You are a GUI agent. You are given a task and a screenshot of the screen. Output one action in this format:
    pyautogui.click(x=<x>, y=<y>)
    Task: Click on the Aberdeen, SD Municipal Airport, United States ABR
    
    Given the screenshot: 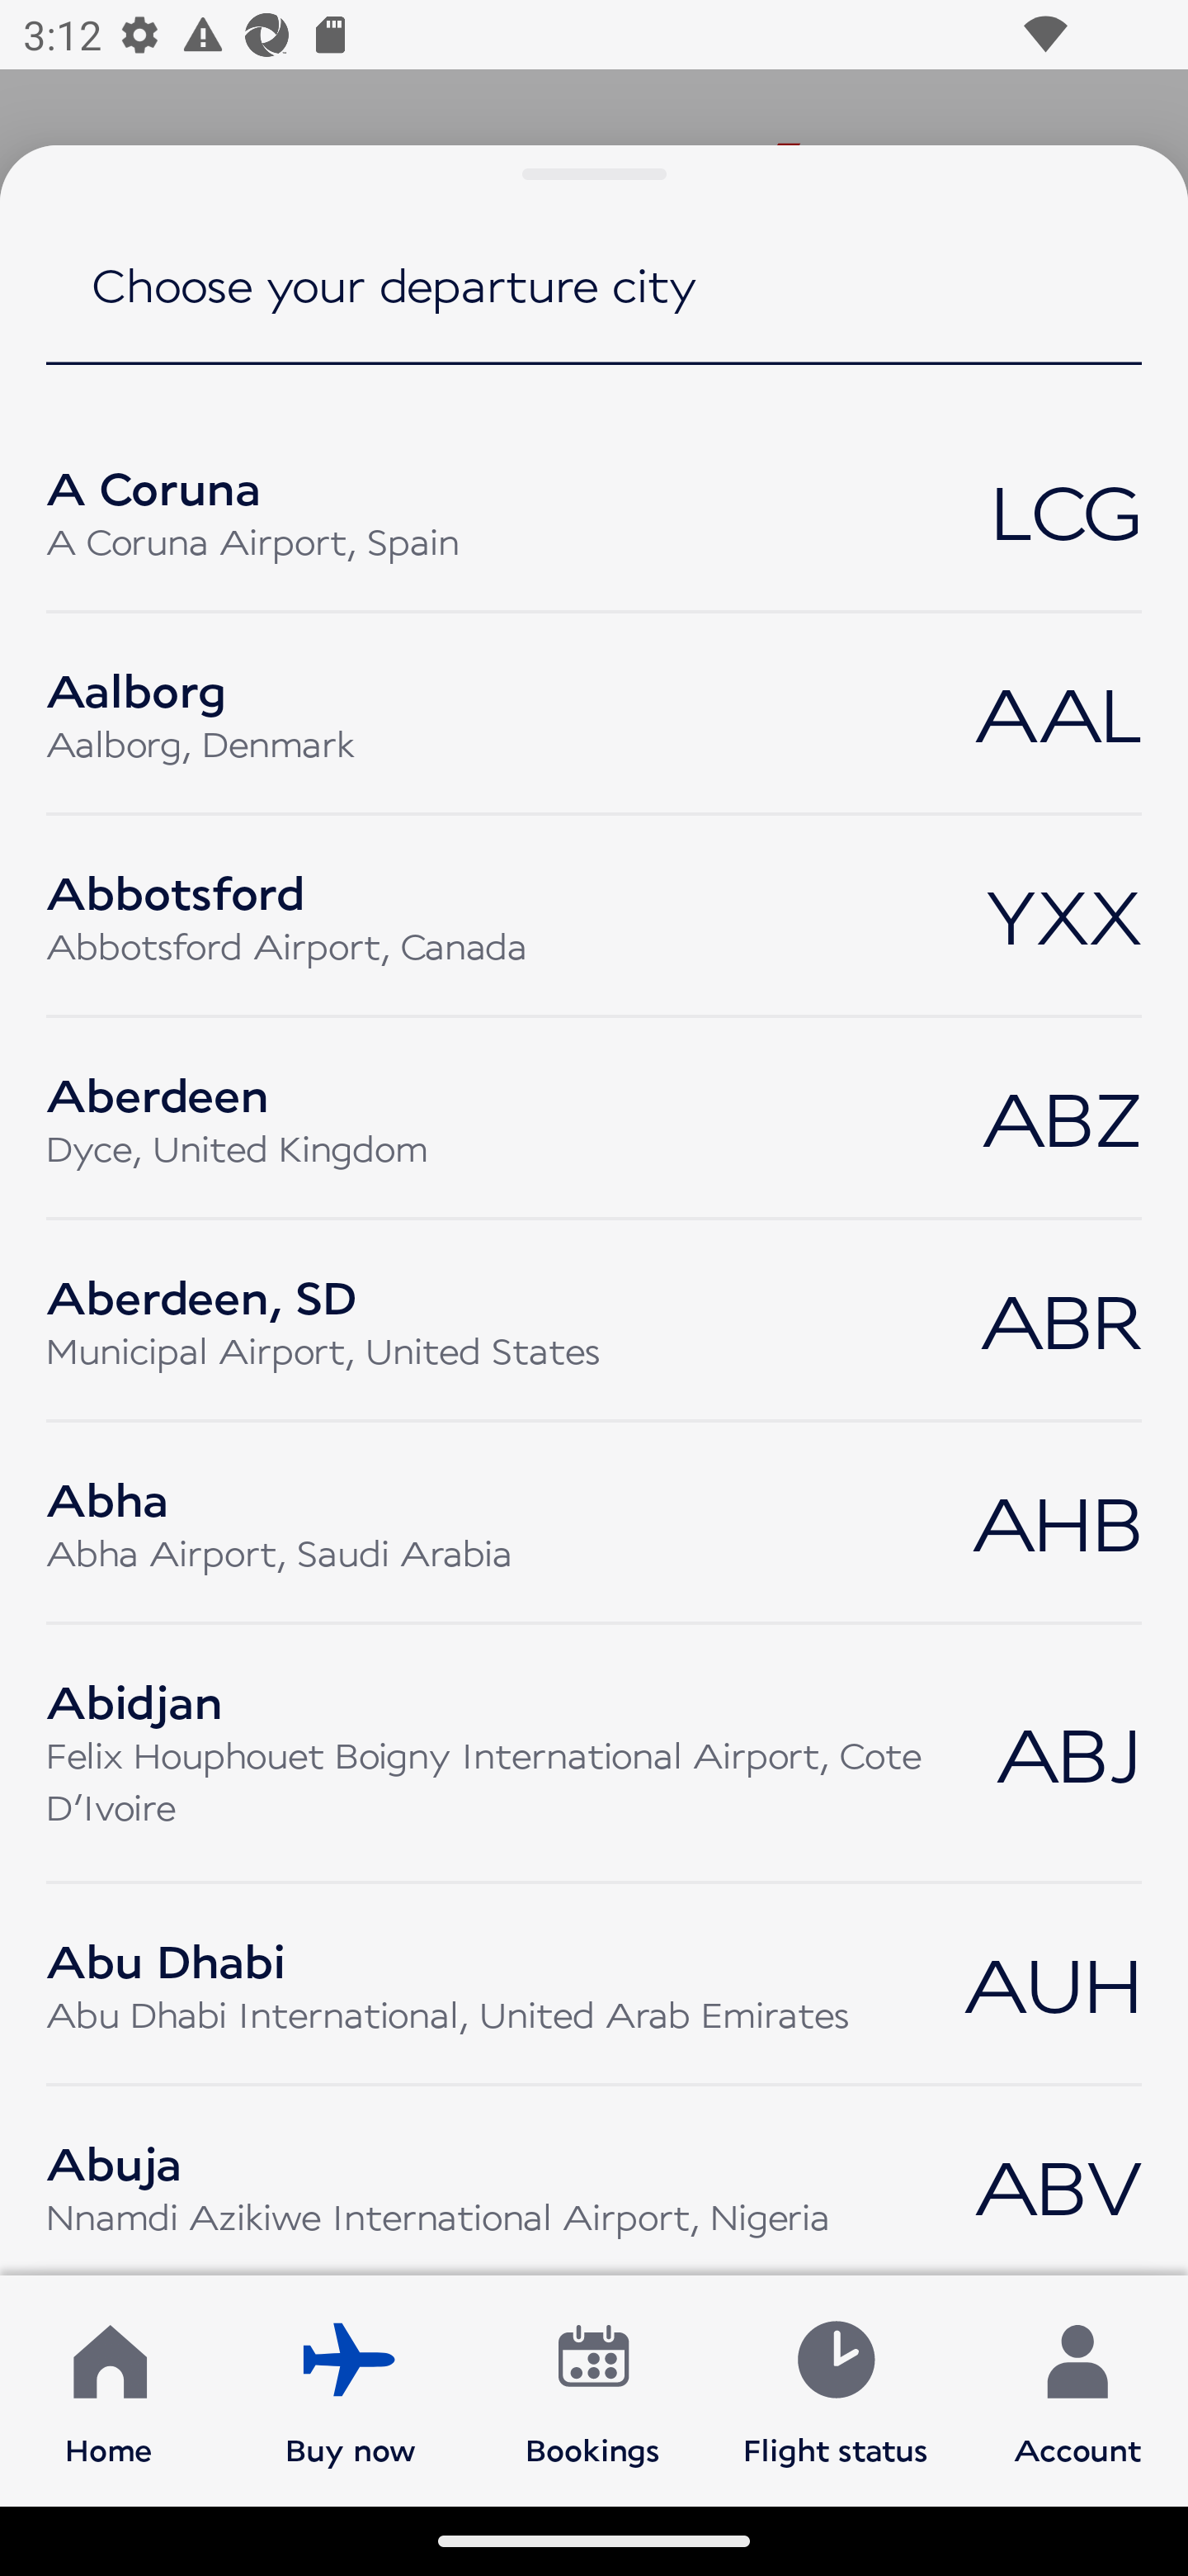 What is the action you would take?
    pyautogui.click(x=594, y=1319)
    